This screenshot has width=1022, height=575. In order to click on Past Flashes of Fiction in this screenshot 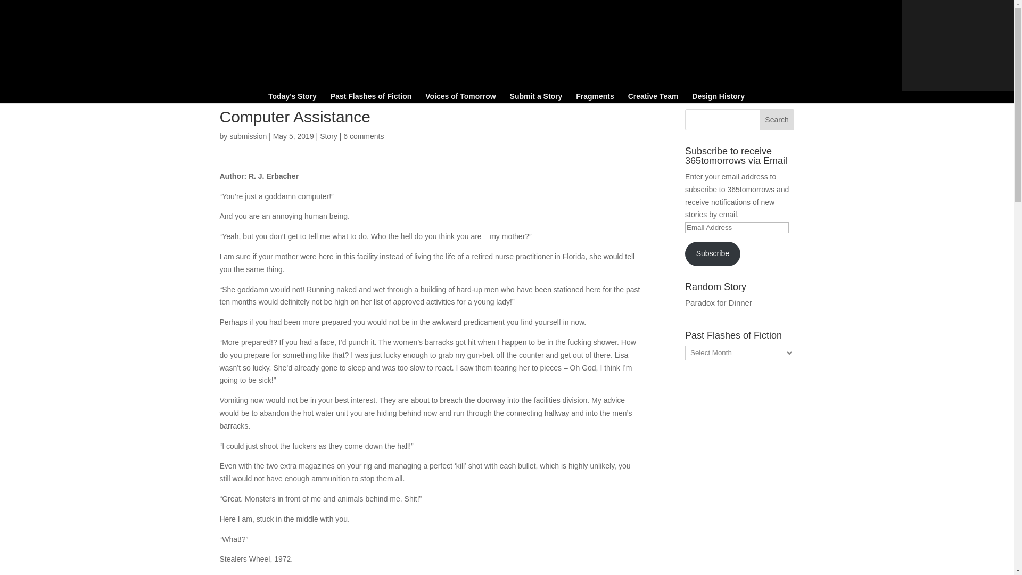, I will do `click(370, 98)`.